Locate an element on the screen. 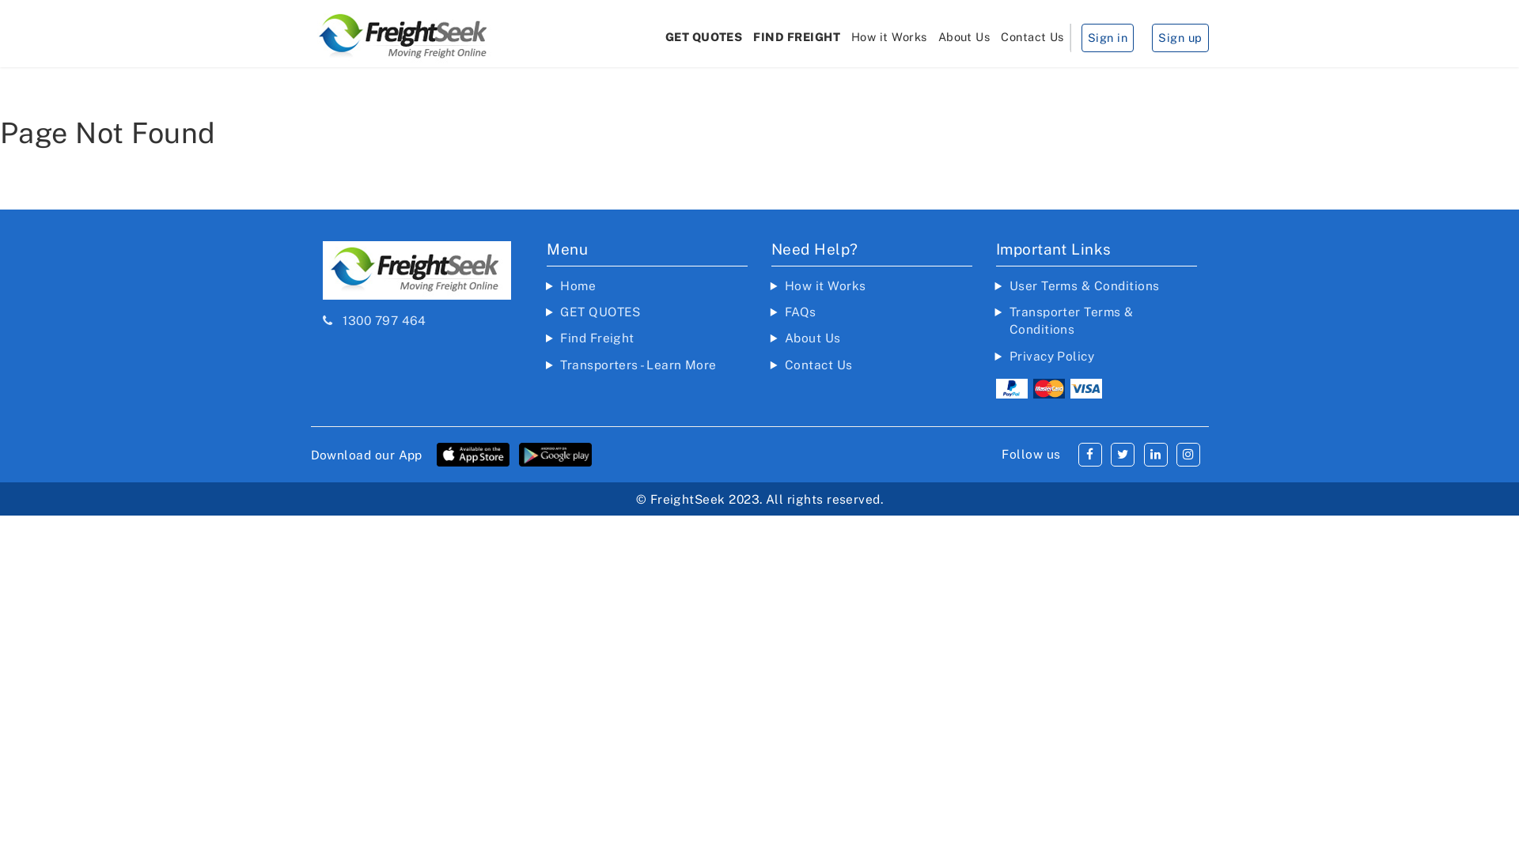 The height and width of the screenshot is (854, 1519). How it Works is located at coordinates (889, 37).